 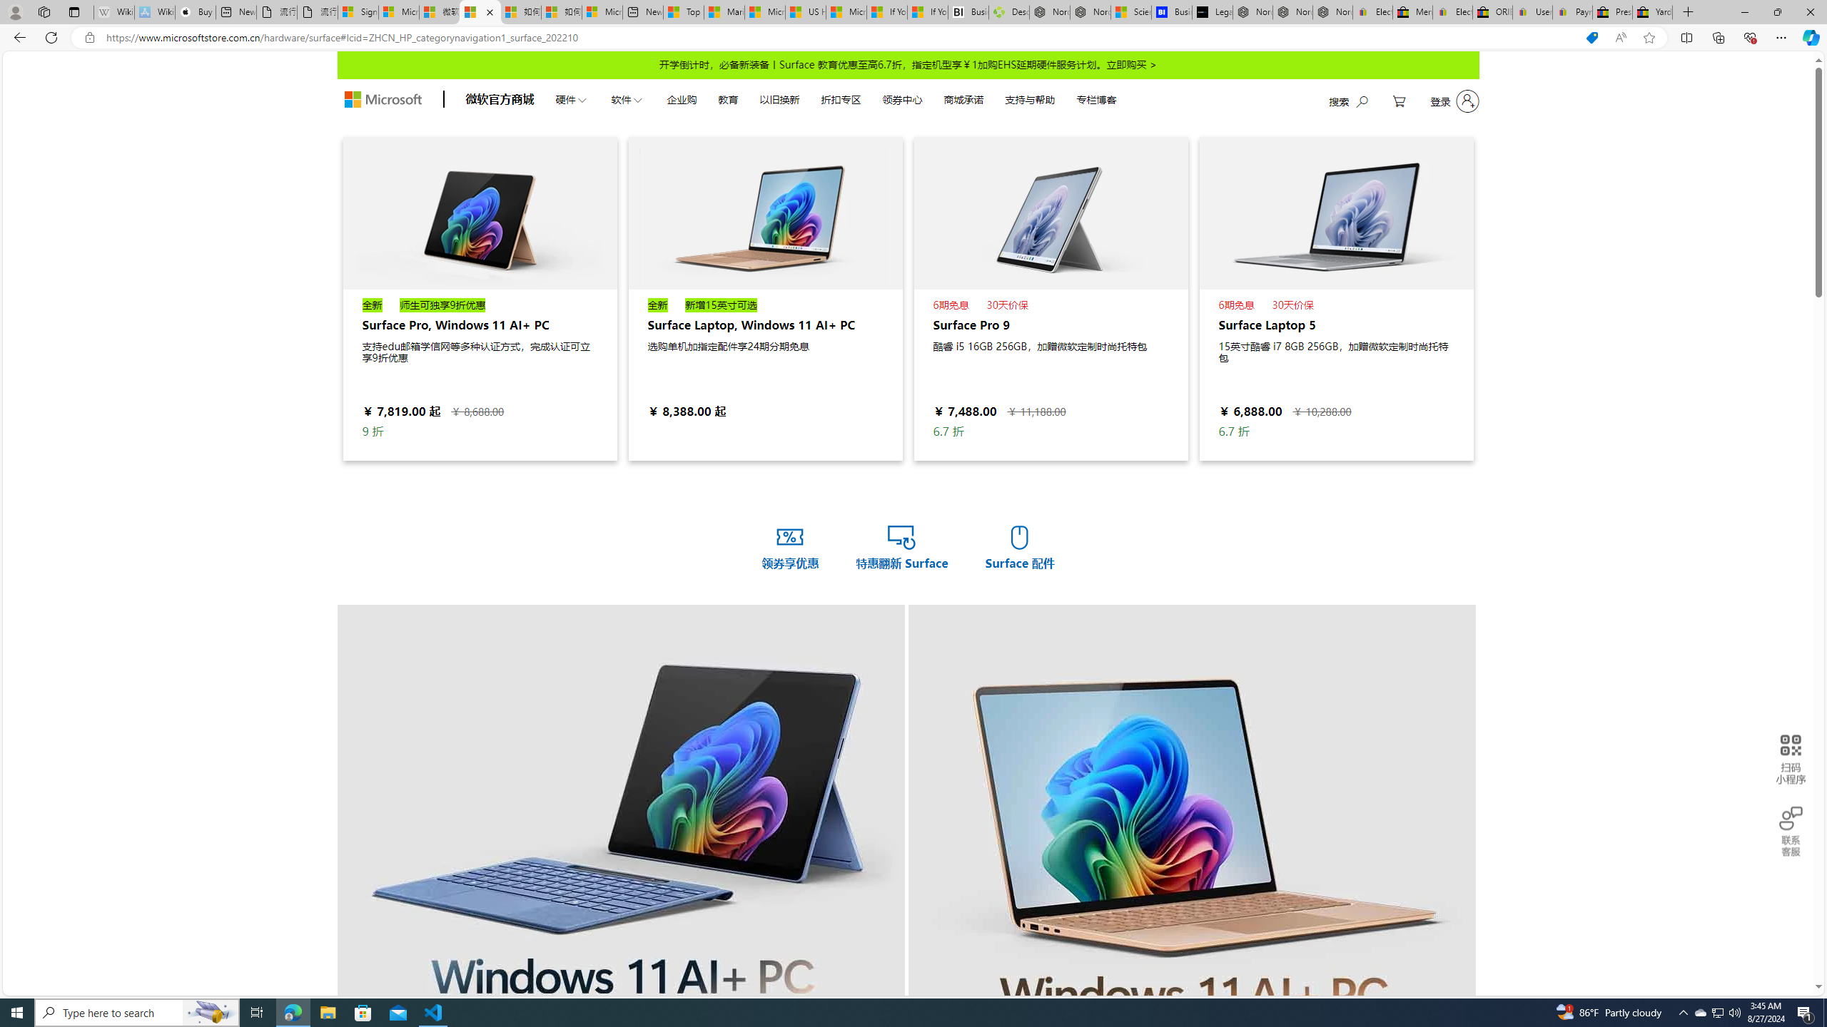 I want to click on New Tab, so click(x=1689, y=12).